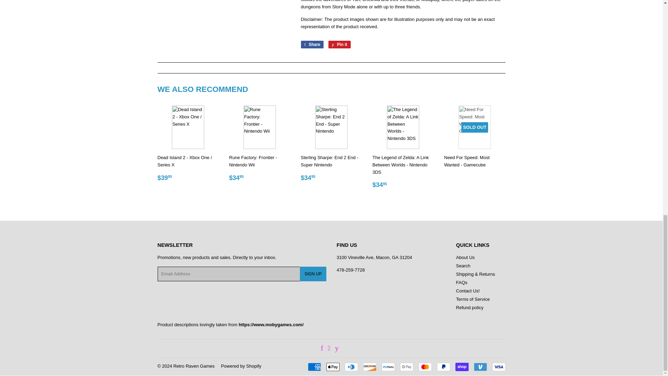  I want to click on Visa, so click(498, 367).